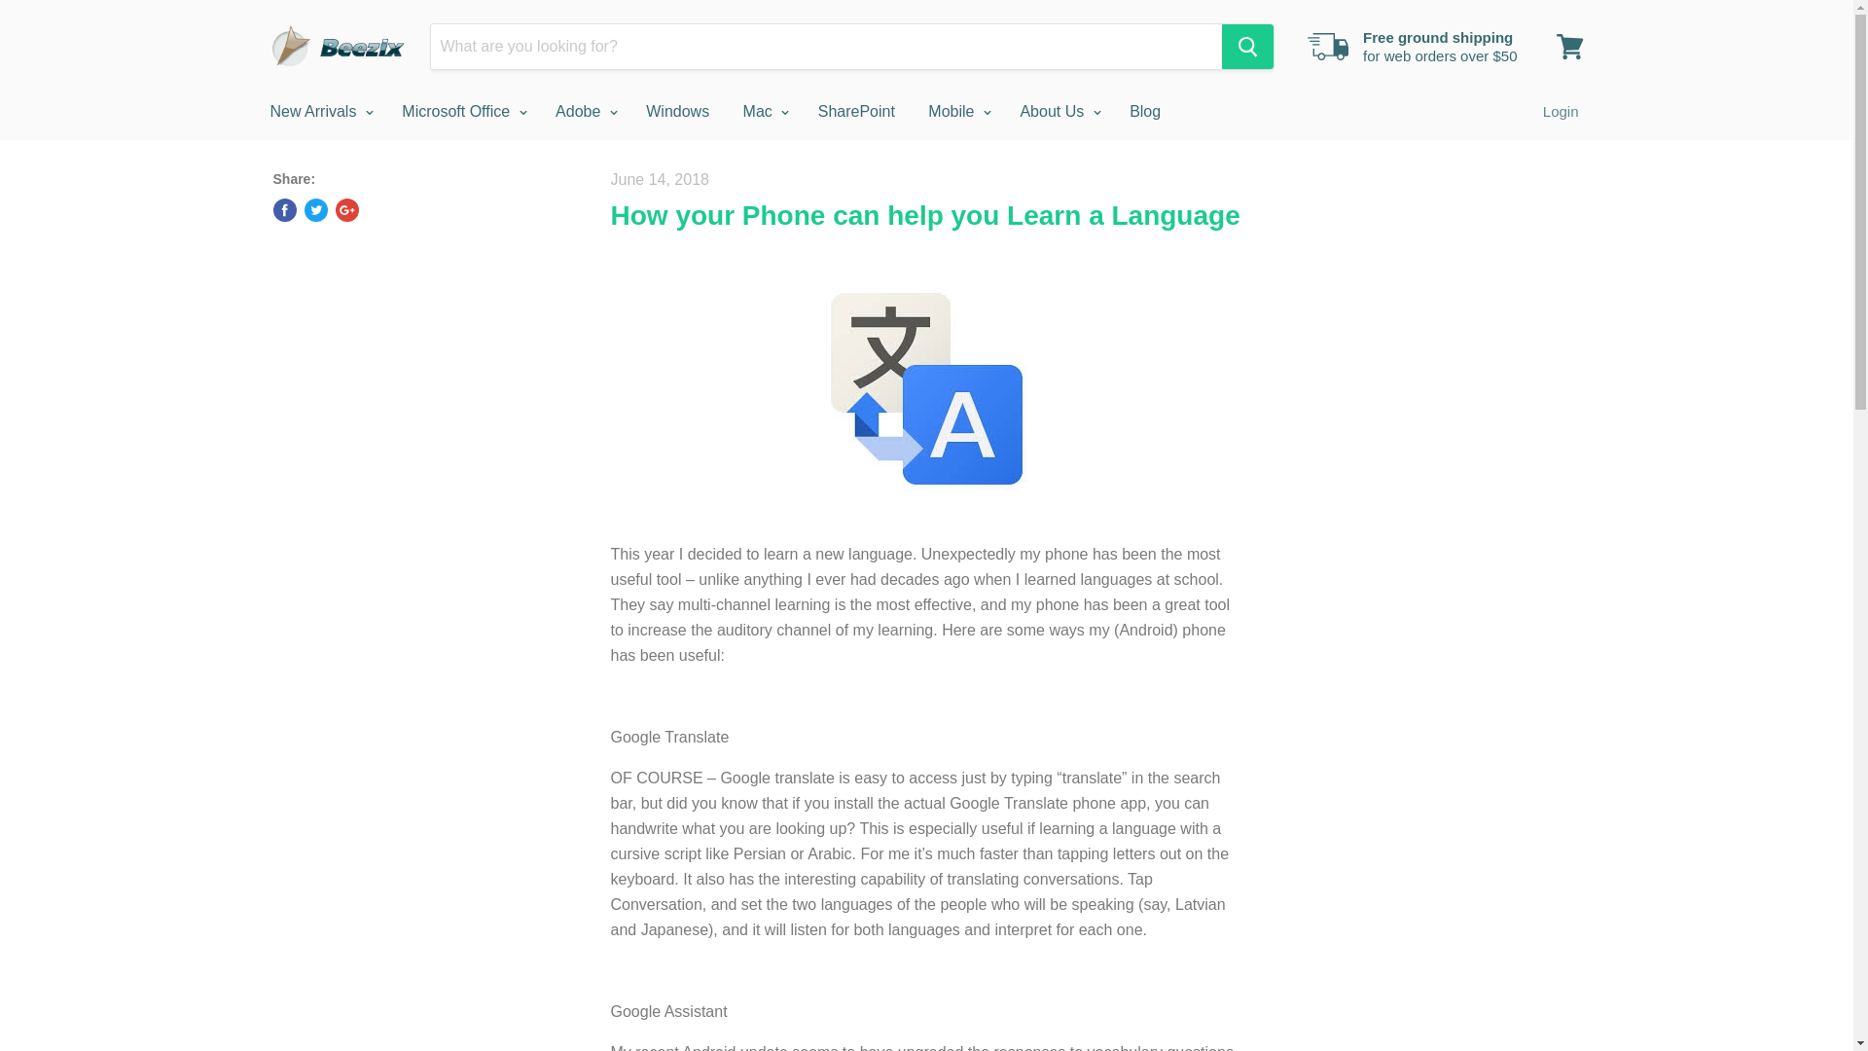 The width and height of the screenshot is (1868, 1051). What do you see at coordinates (677, 111) in the screenshot?
I see `Windows` at bounding box center [677, 111].